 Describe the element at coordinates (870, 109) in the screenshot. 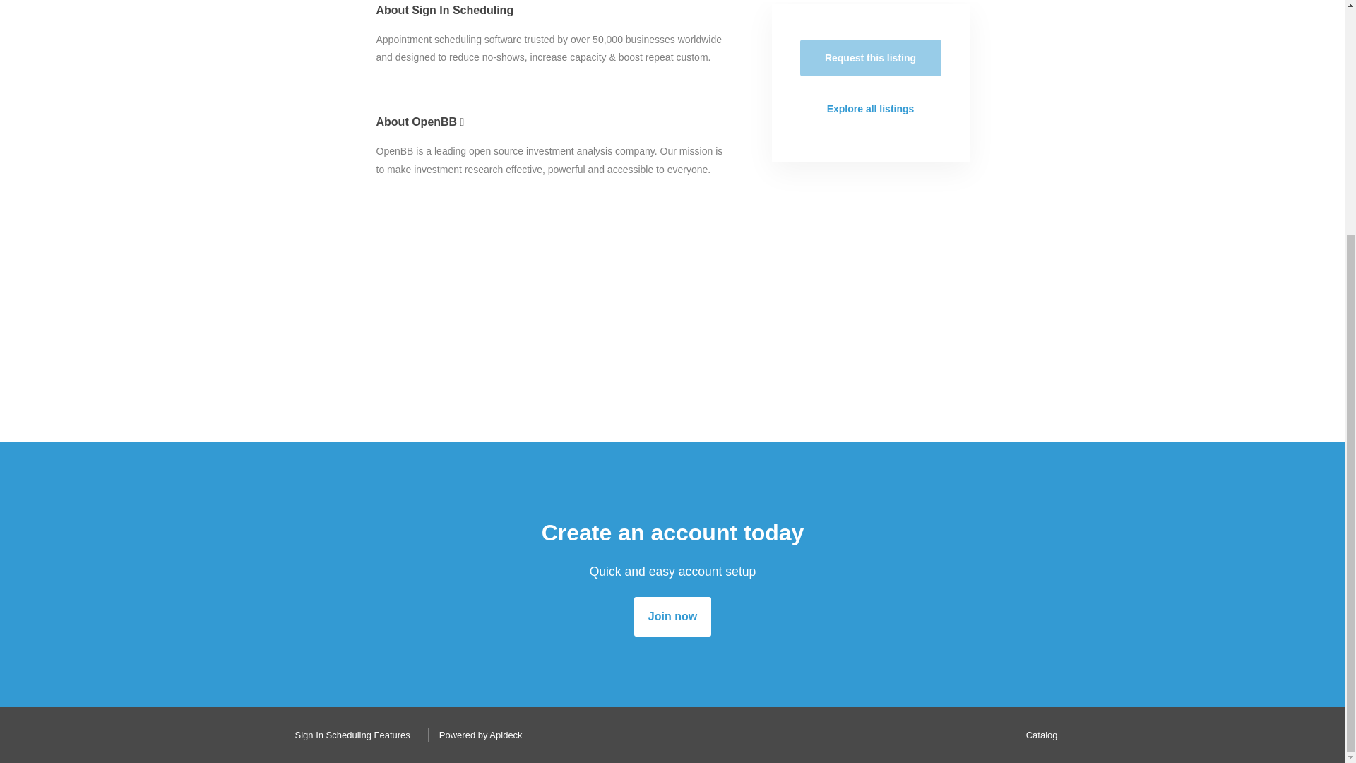

I see `Explore all listings` at that location.